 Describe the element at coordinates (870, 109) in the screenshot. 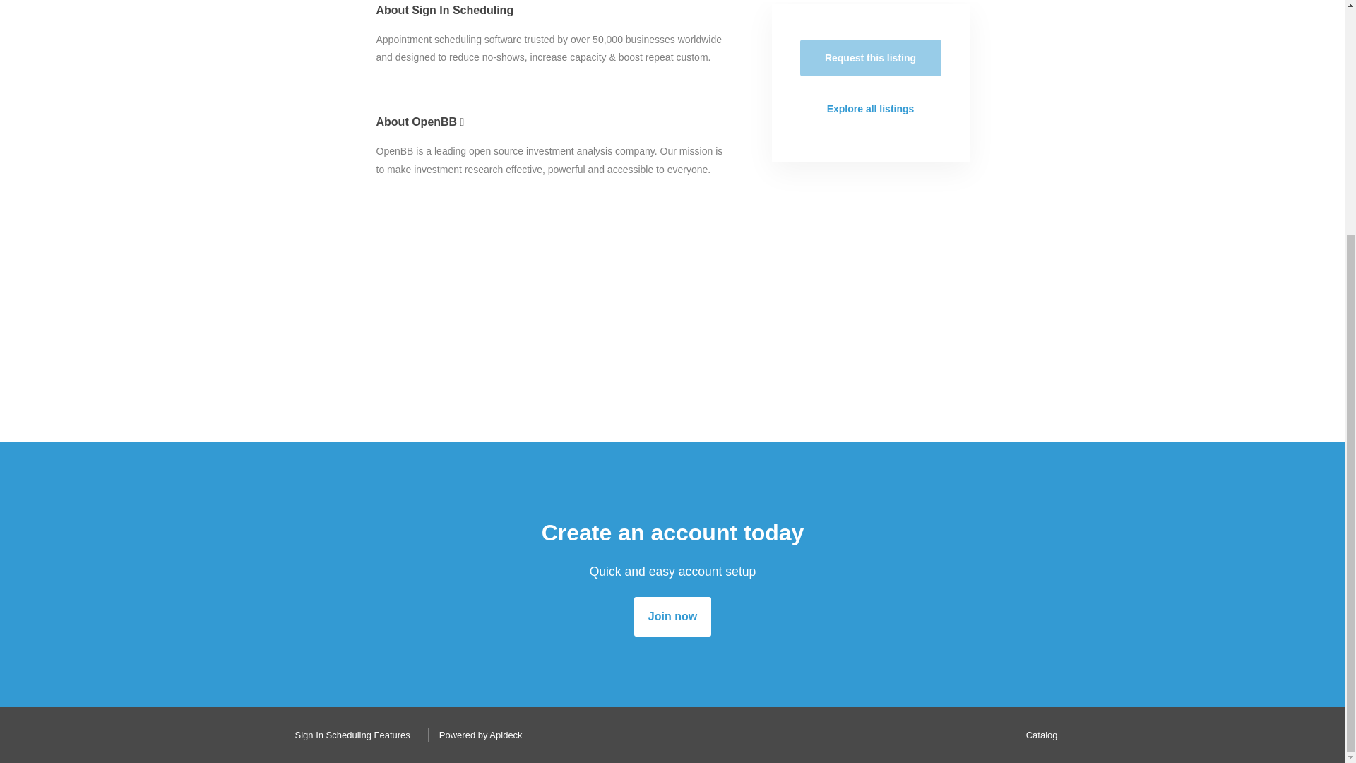

I see `Explore all listings` at that location.